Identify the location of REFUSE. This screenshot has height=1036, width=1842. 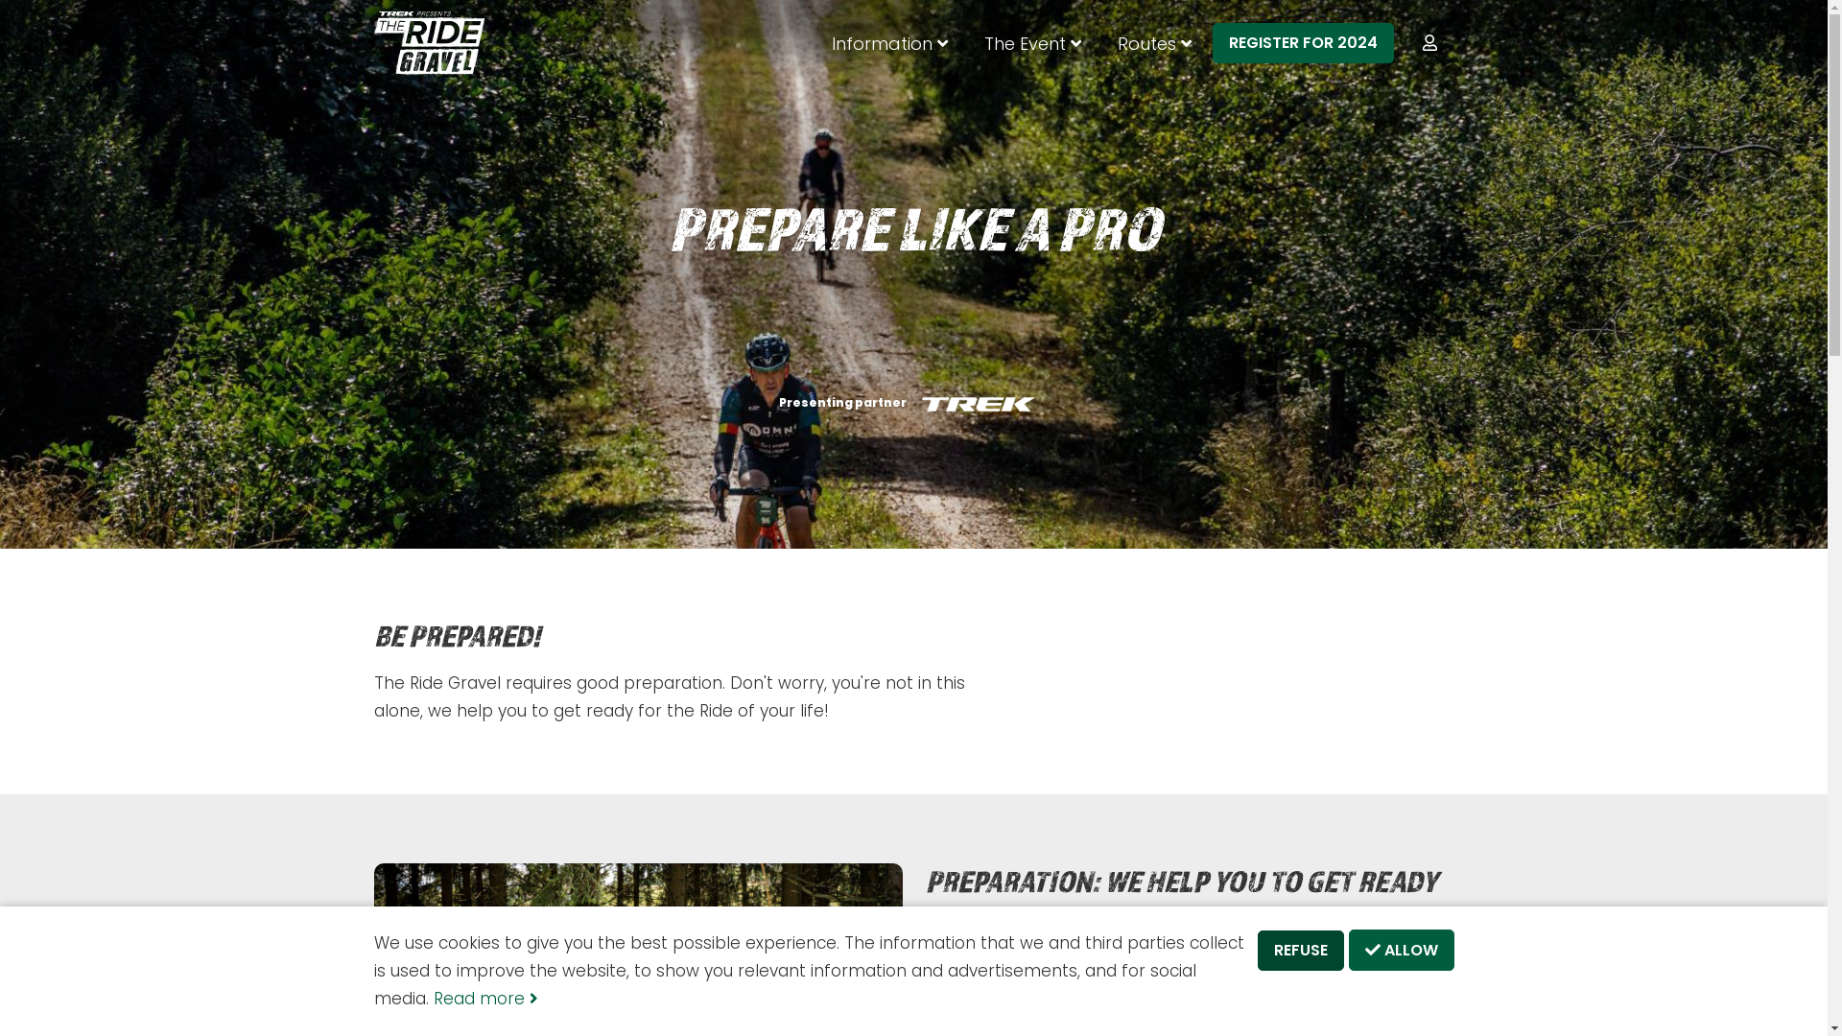
(1300, 951).